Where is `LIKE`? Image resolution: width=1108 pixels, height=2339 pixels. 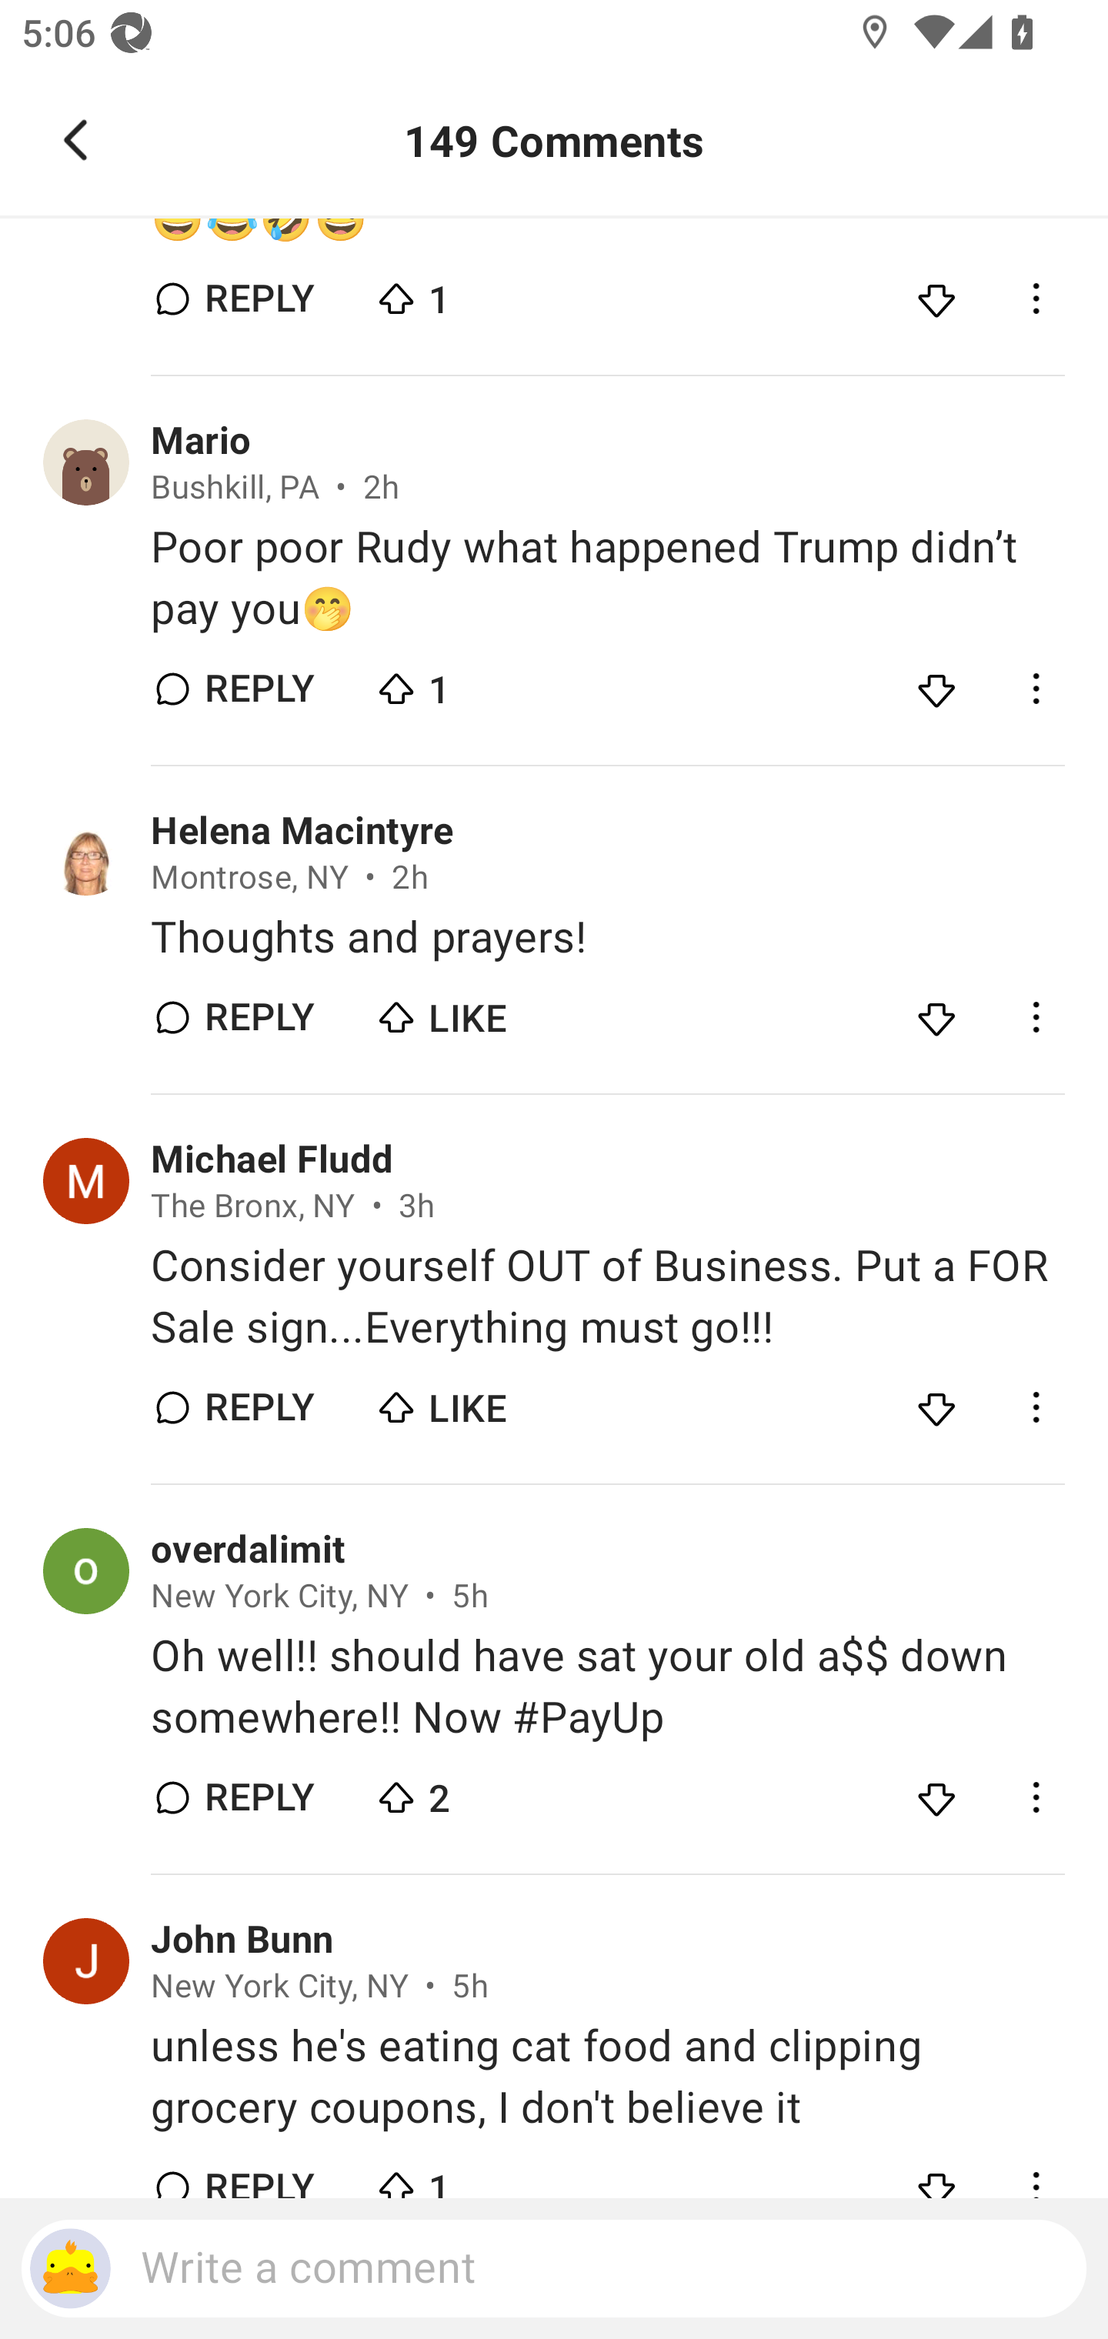
LIKE is located at coordinates (479, 1400).